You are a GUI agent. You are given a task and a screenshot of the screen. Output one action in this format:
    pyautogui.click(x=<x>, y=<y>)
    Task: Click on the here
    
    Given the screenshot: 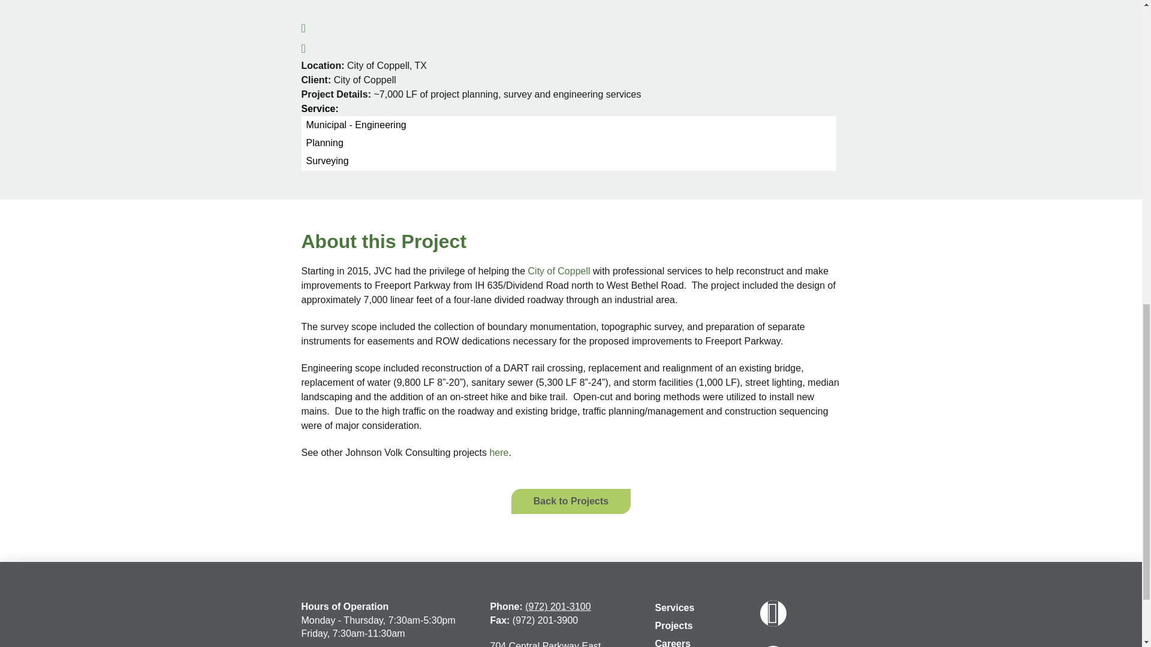 What is the action you would take?
    pyautogui.click(x=499, y=452)
    